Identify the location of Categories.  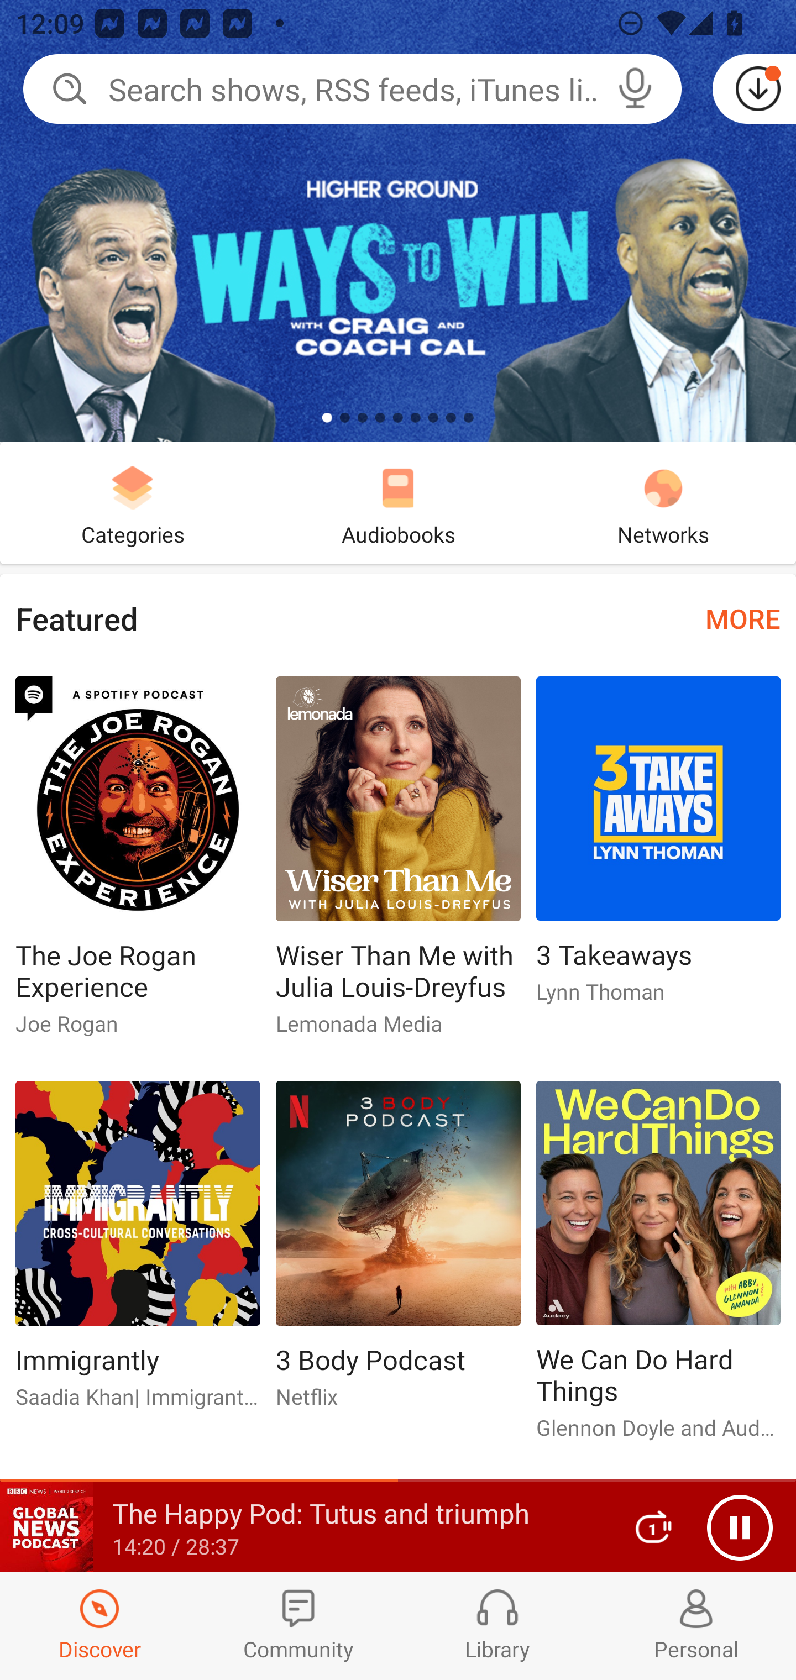
(133, 503).